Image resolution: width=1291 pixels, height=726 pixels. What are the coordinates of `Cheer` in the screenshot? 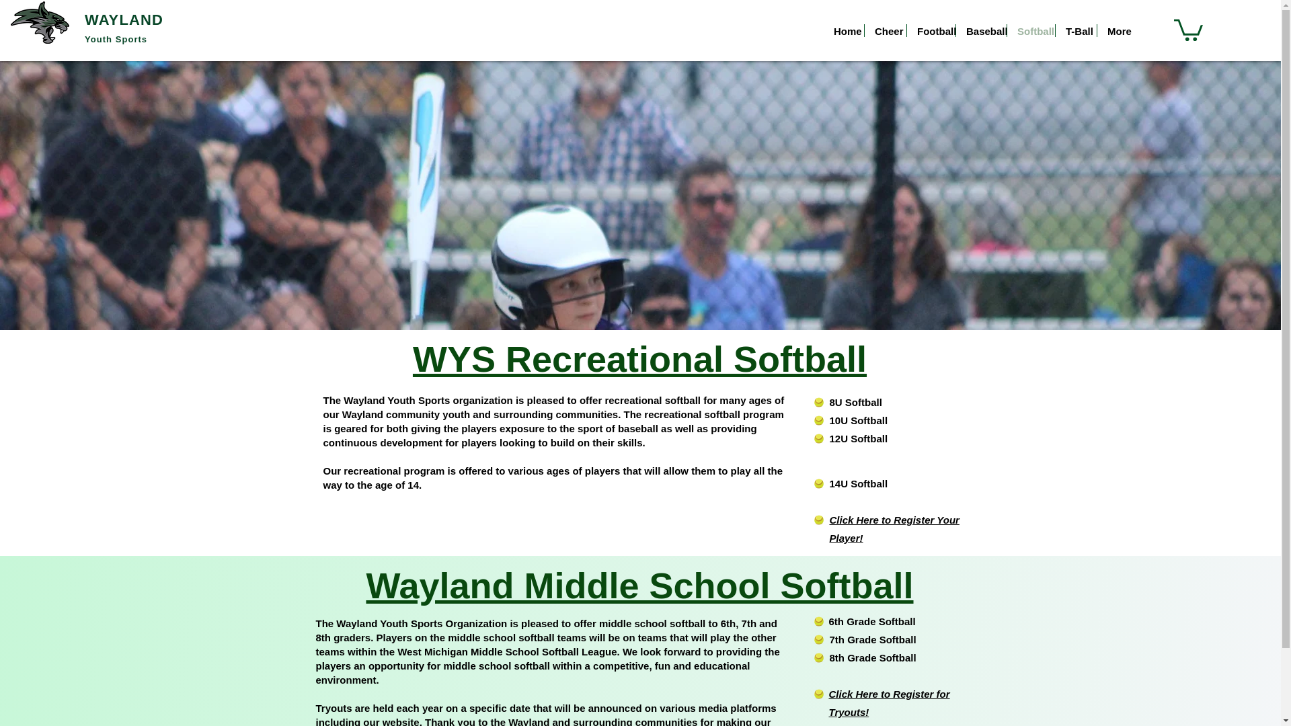 It's located at (885, 30).